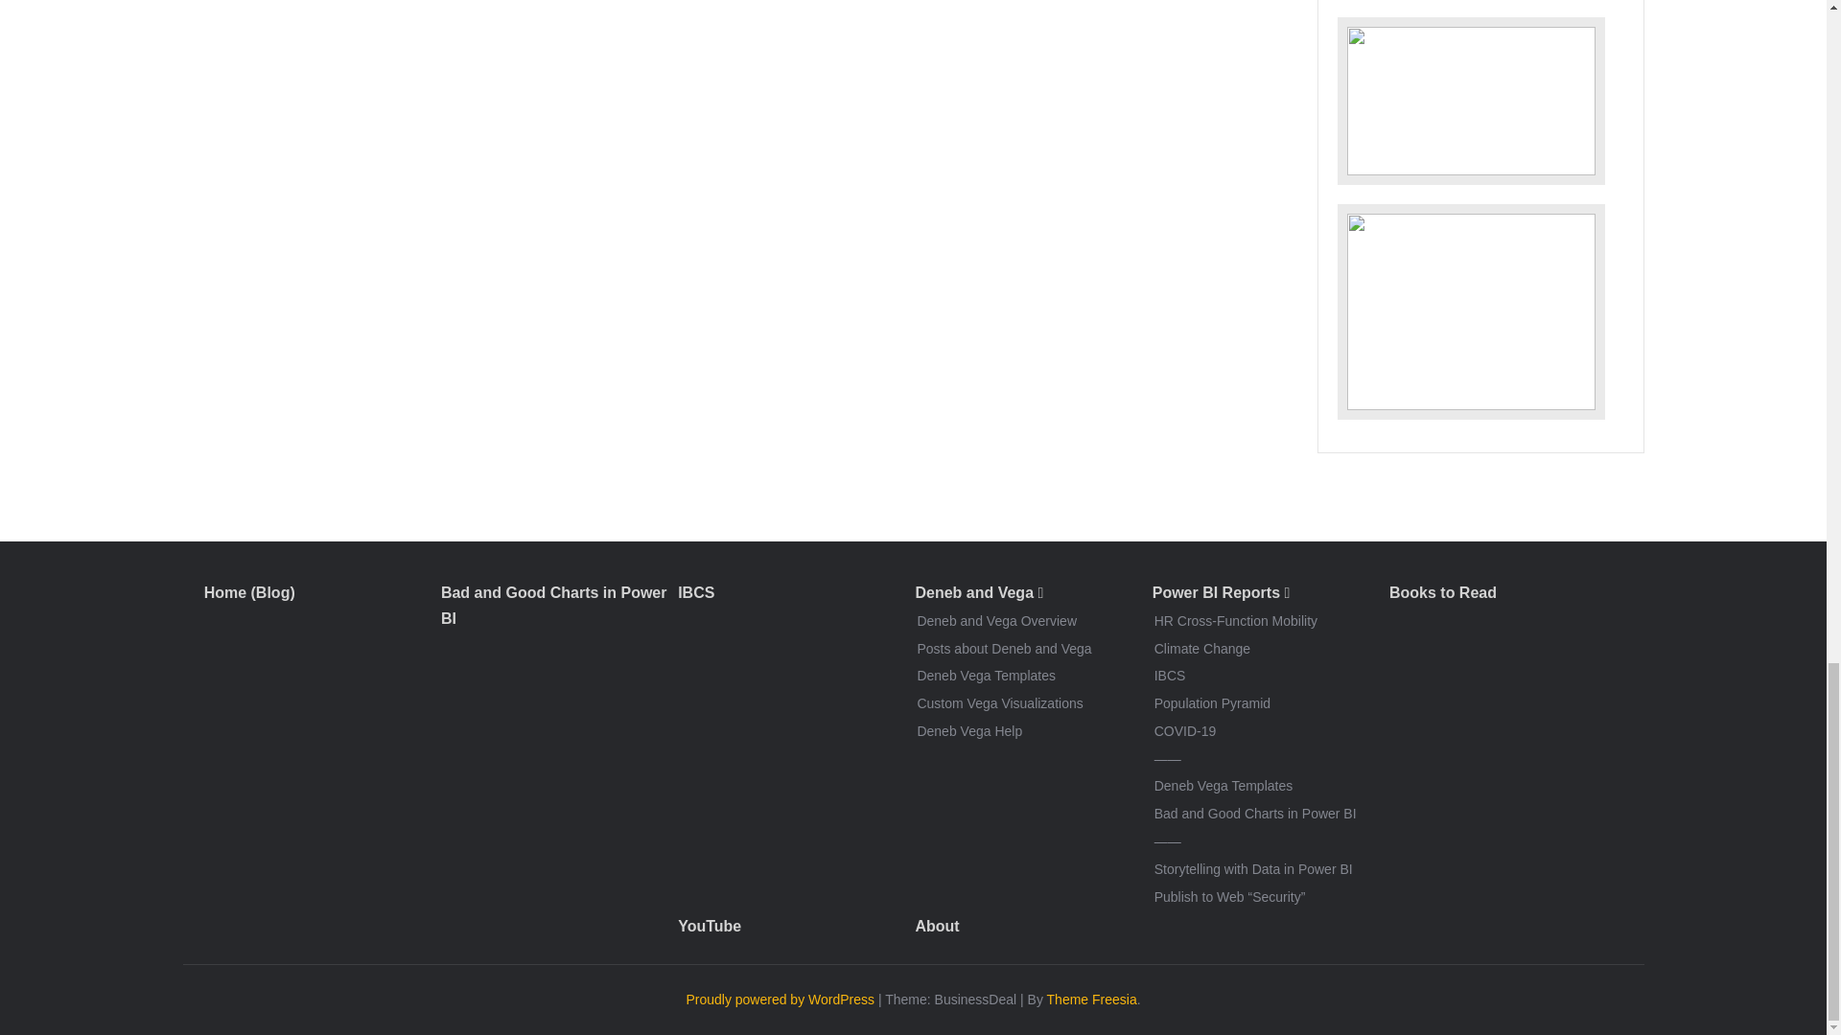  Describe the element at coordinates (1469, 101) in the screenshot. I see `IBCS Three Tier Chart` at that location.